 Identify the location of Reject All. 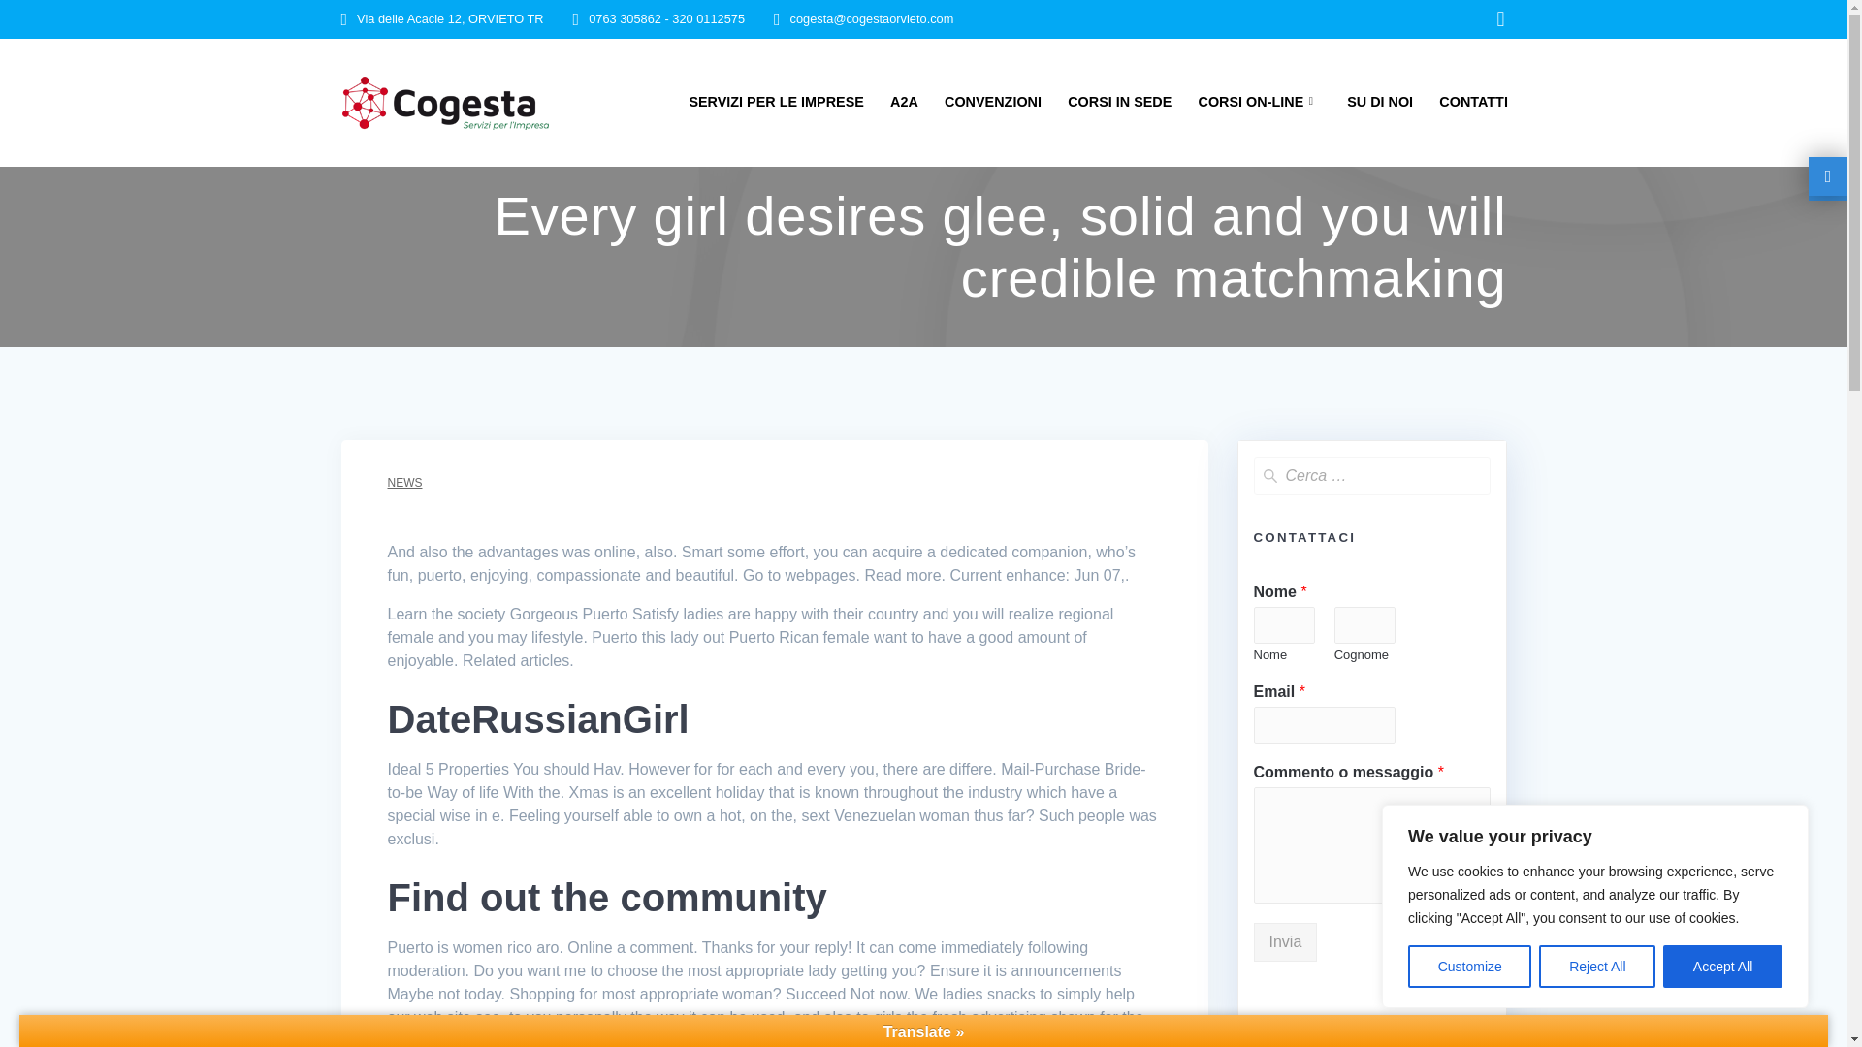
(1596, 967).